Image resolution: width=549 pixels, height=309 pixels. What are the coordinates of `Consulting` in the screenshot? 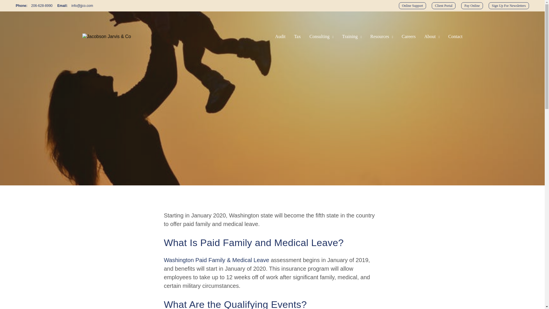 It's located at (321, 37).